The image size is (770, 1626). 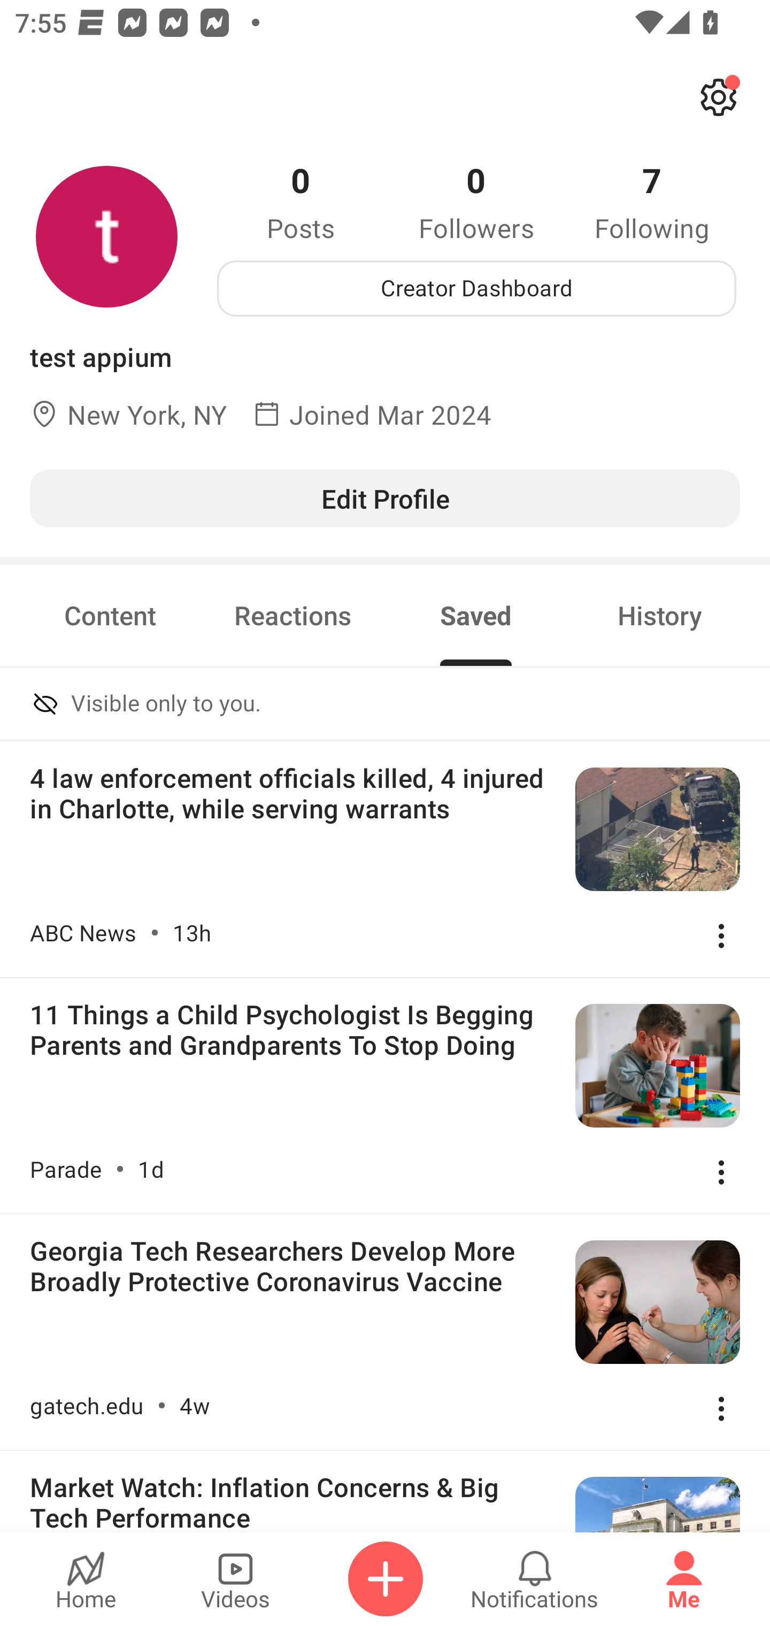 What do you see at coordinates (535, 1579) in the screenshot?
I see `Notifications` at bounding box center [535, 1579].